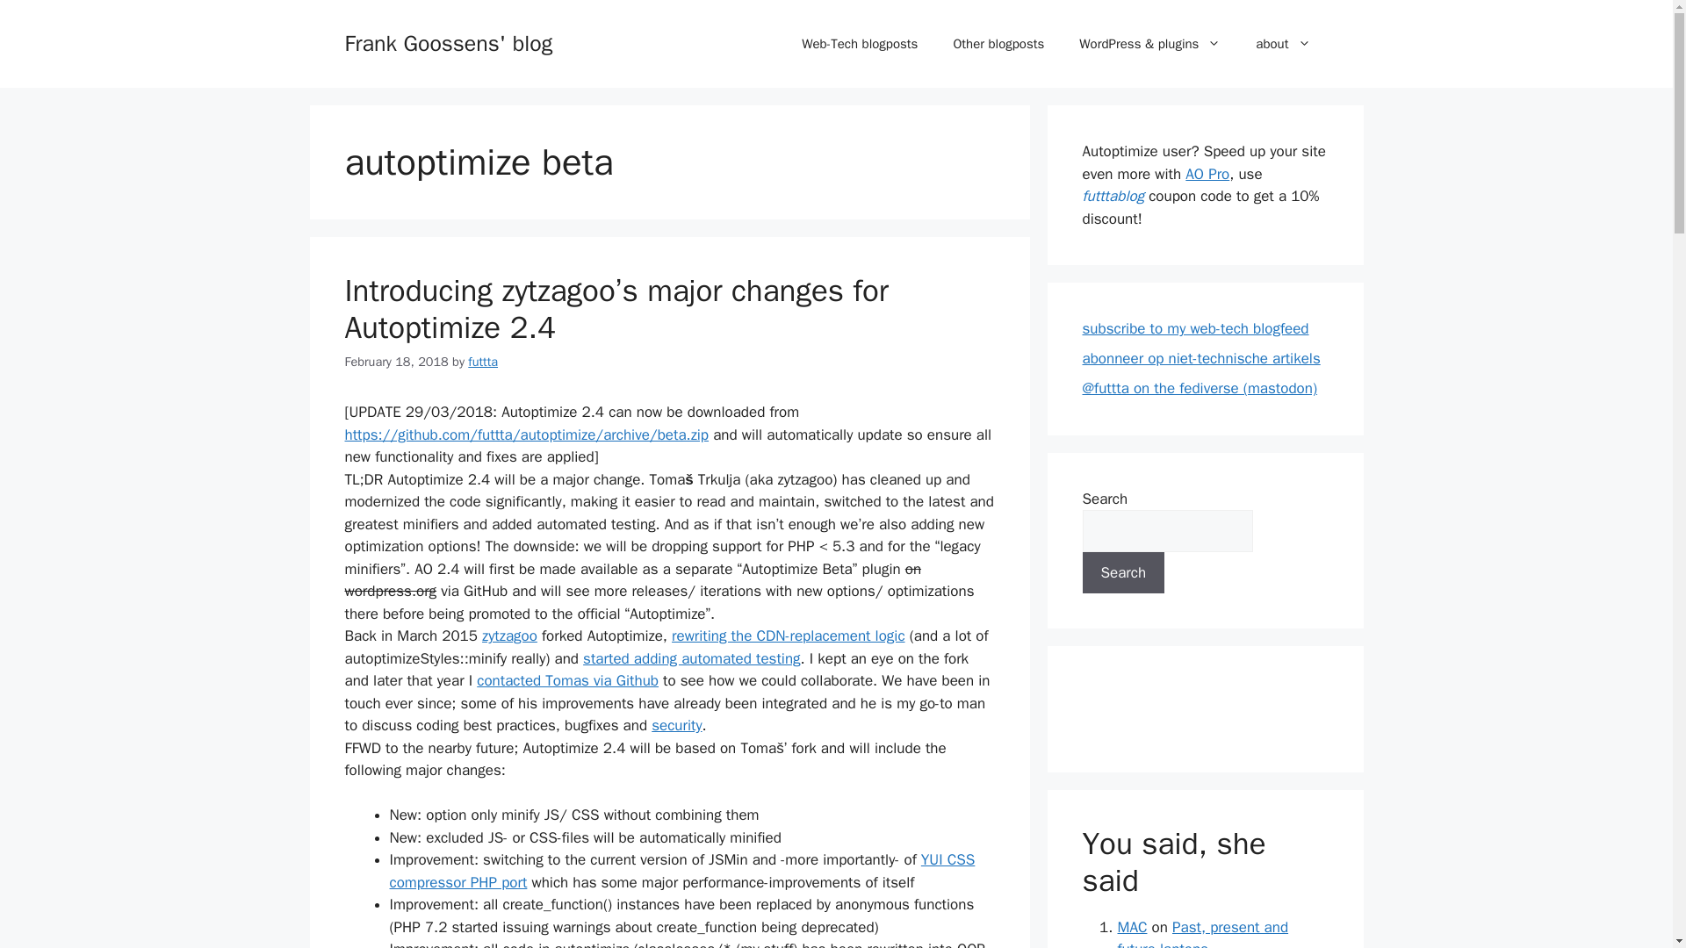 Image resolution: width=1686 pixels, height=948 pixels. Describe the element at coordinates (787, 636) in the screenshot. I see `rewriting the CDN-replacement logic` at that location.